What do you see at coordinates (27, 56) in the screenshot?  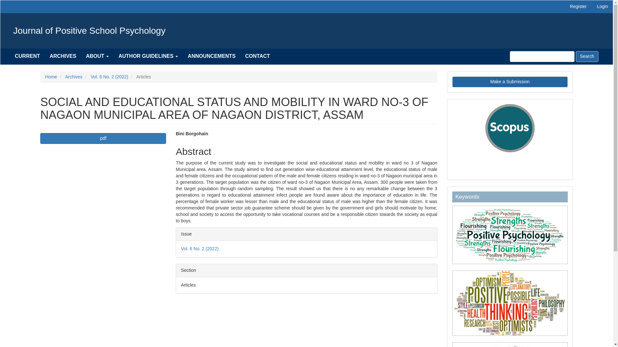 I see `CURRENT` at bounding box center [27, 56].